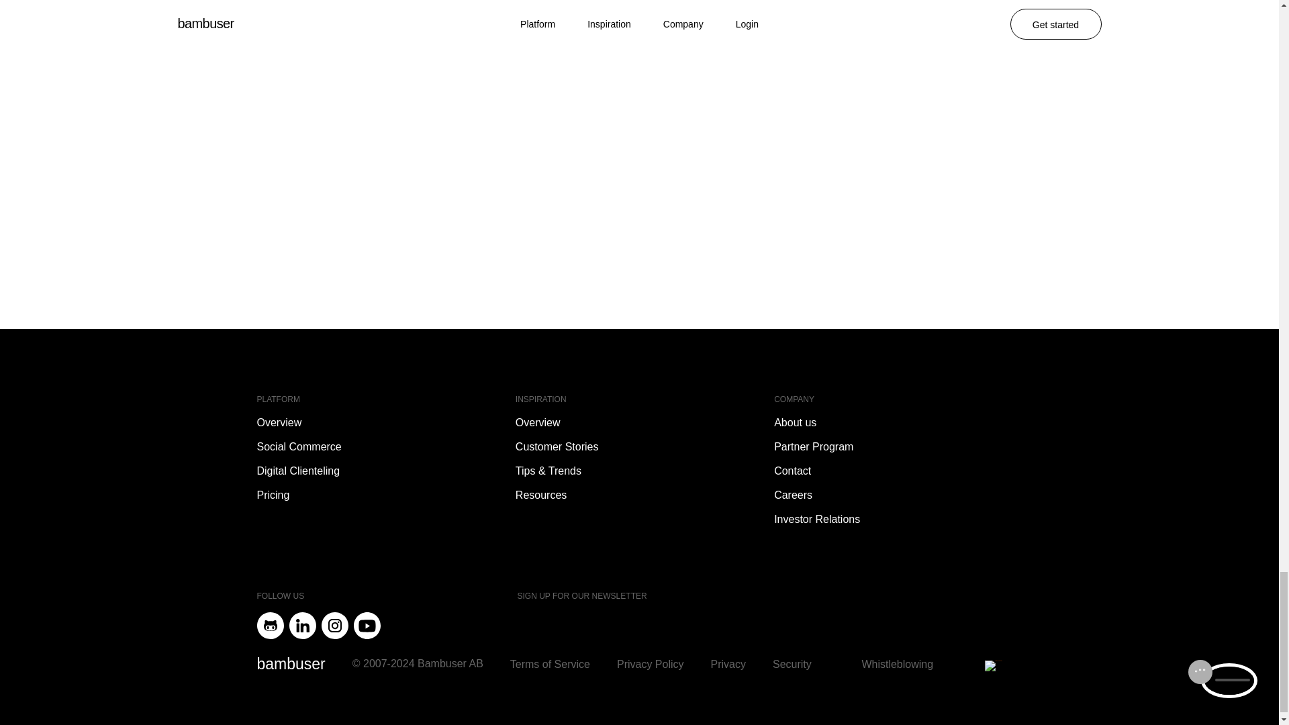  I want to click on Digital Clienteling, so click(298, 471).